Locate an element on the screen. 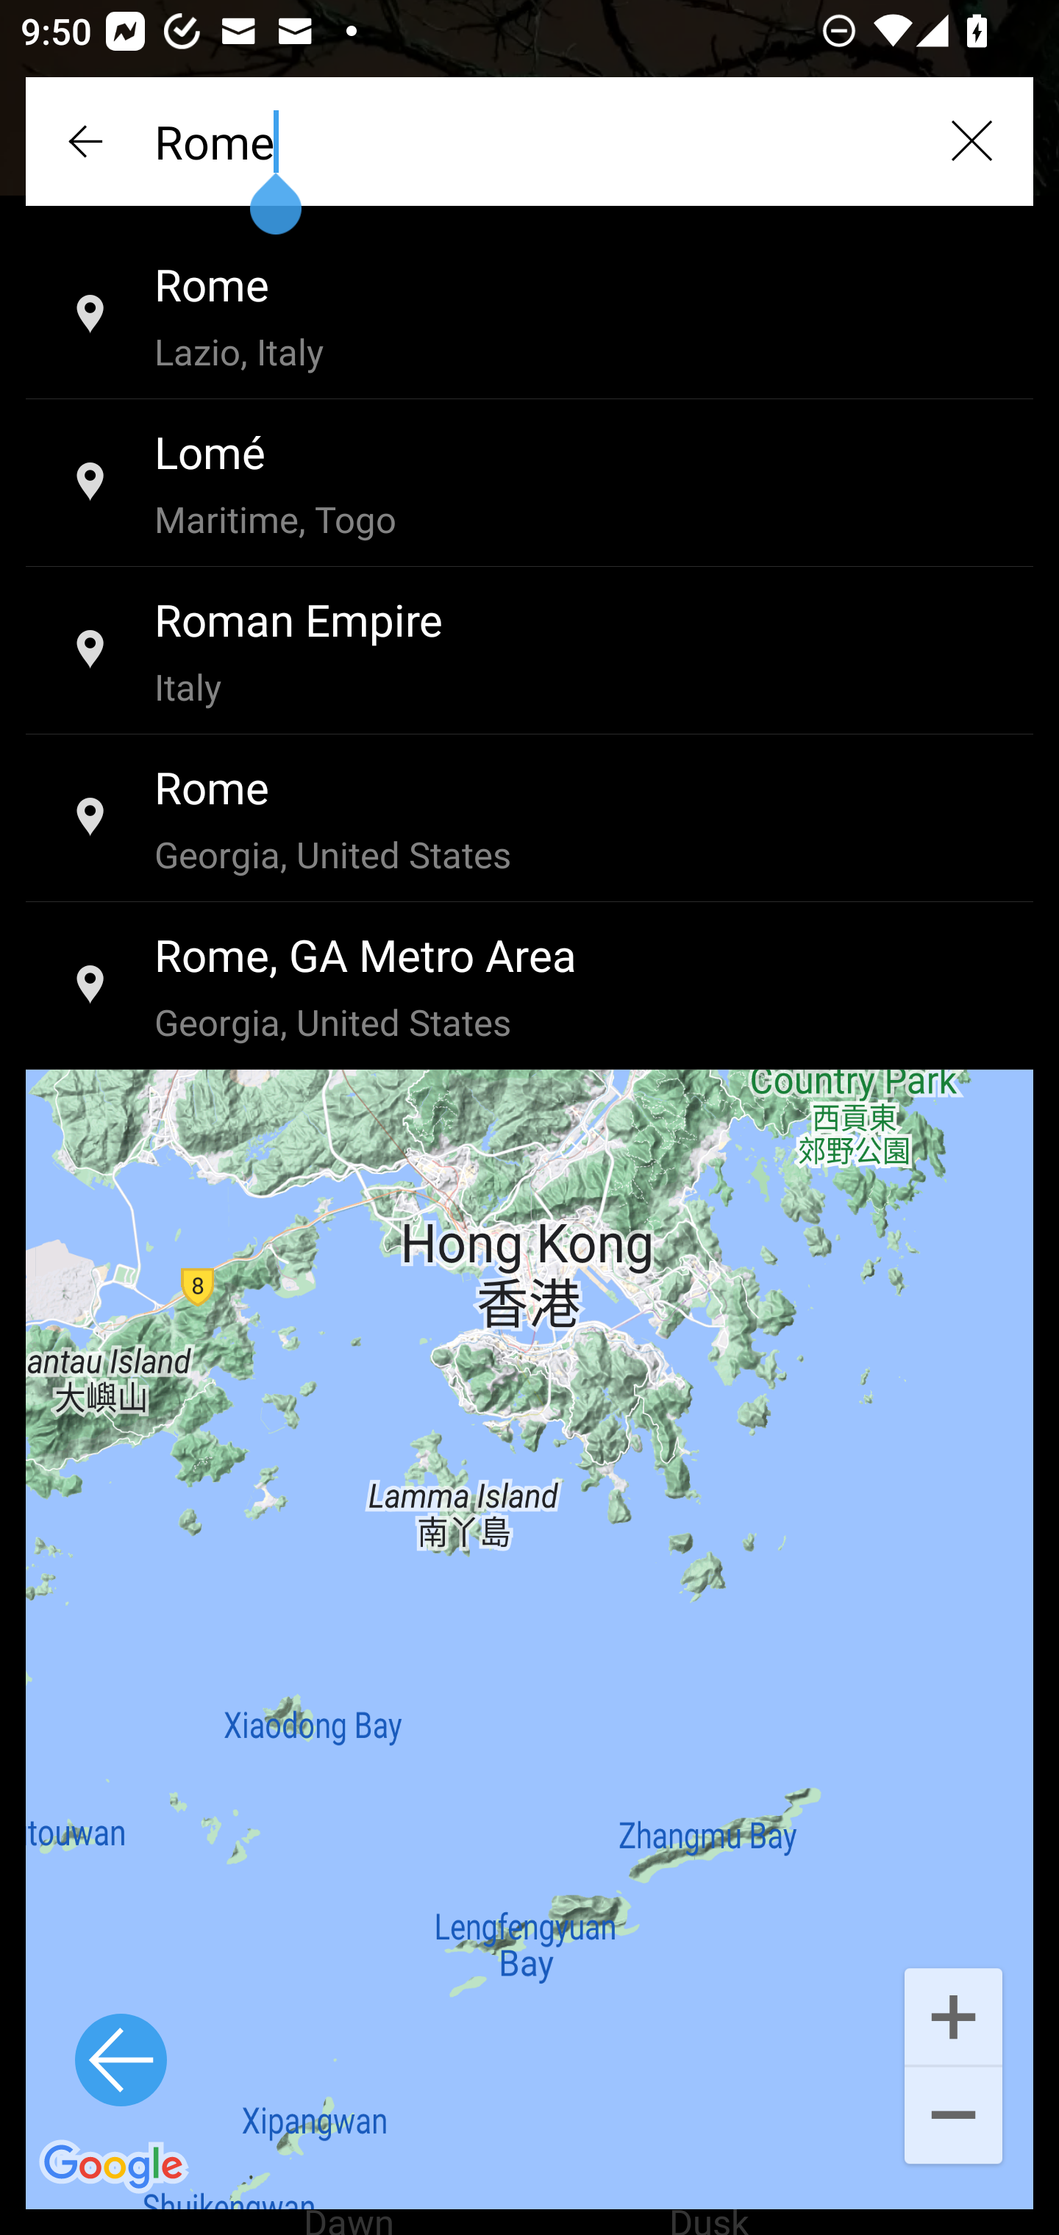 The height and width of the screenshot is (2235, 1059).  Rome Georgia, United States is located at coordinates (529, 819).